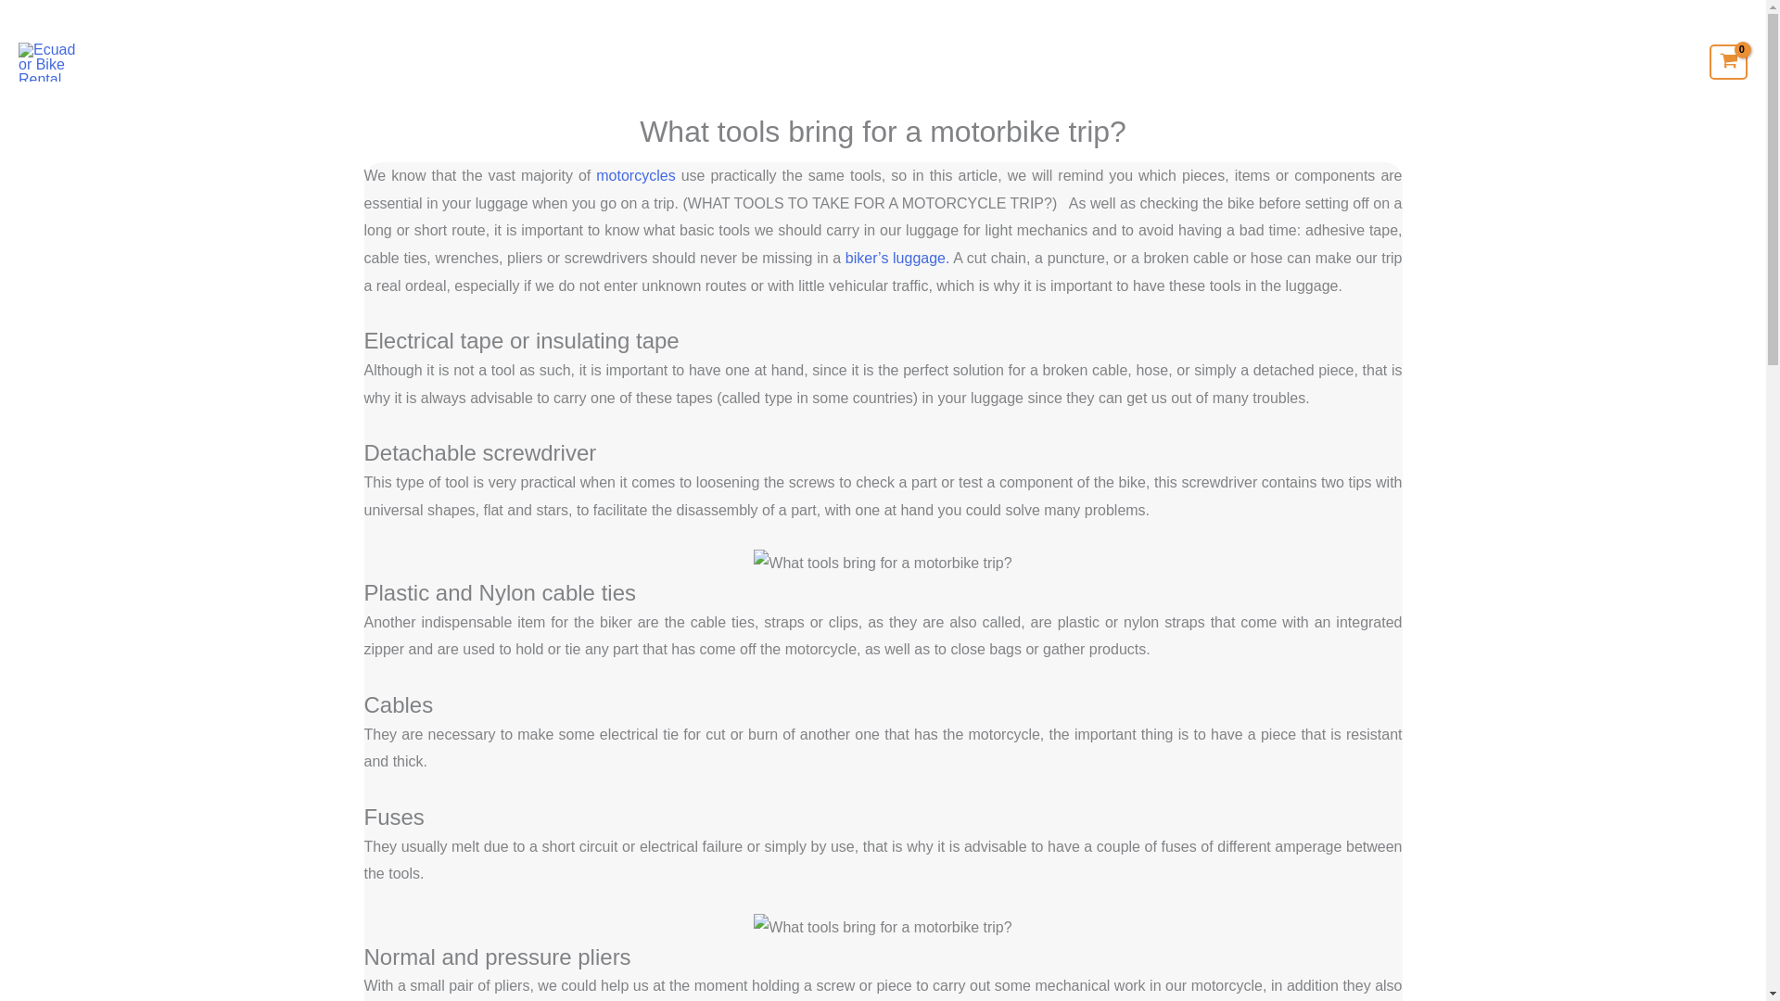 The height and width of the screenshot is (1001, 1780). What do you see at coordinates (1557, 61) in the screenshot?
I see `Blog` at bounding box center [1557, 61].